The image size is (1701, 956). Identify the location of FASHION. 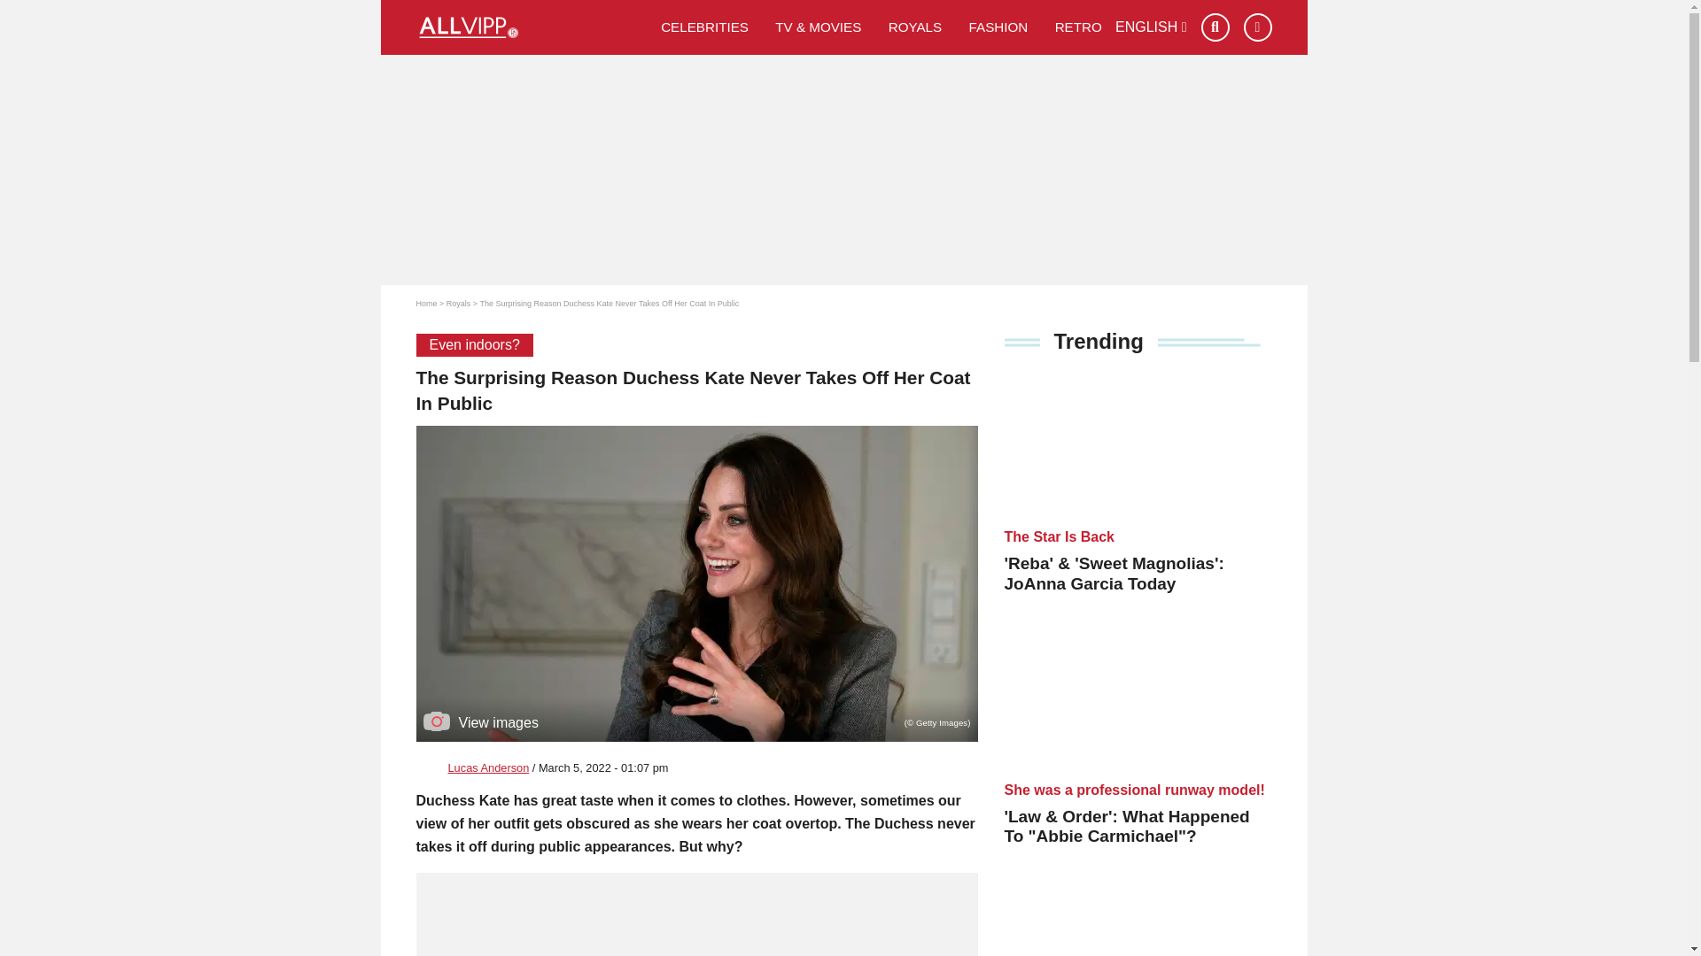
(998, 27).